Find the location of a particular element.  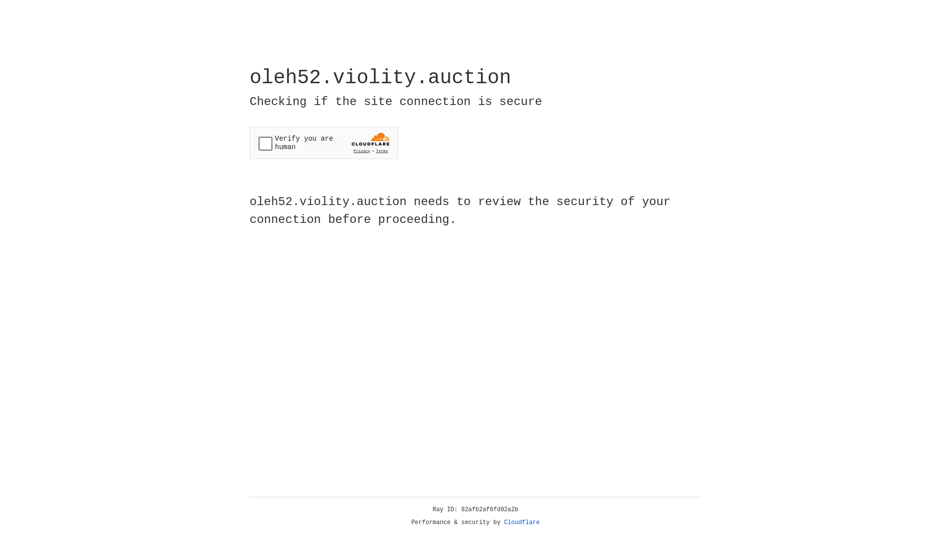

Cloudflare is located at coordinates (522, 523).